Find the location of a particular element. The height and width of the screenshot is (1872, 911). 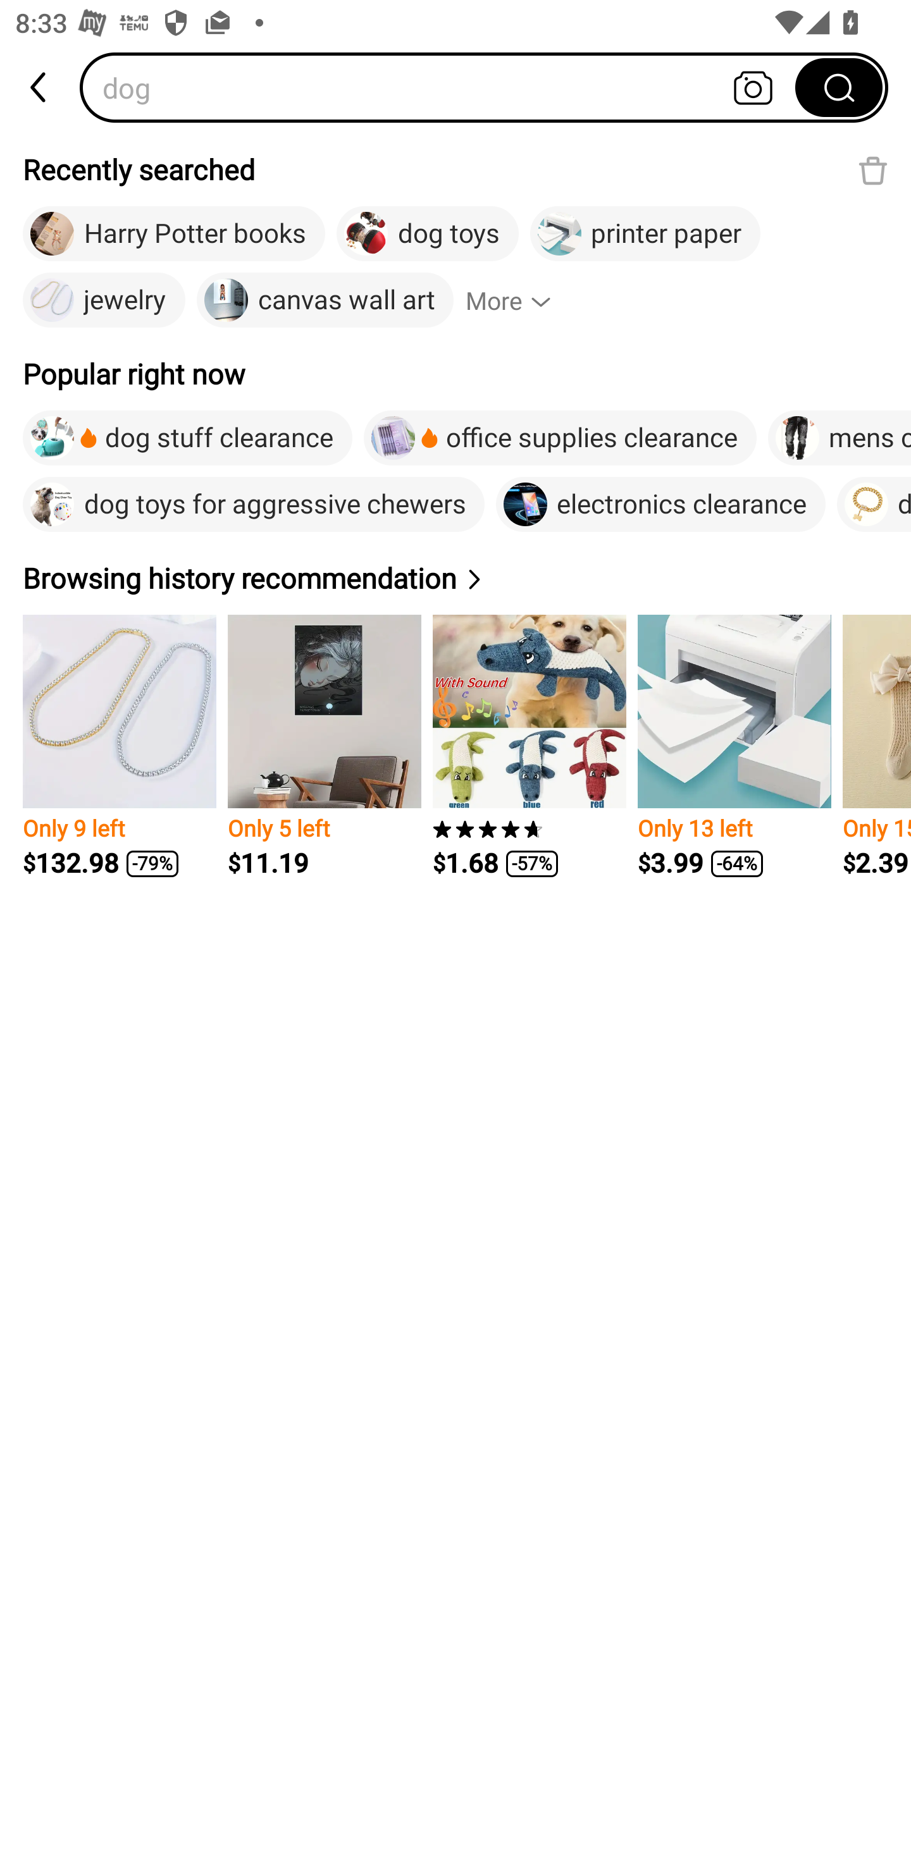

Harry Potter books is located at coordinates (174, 234).